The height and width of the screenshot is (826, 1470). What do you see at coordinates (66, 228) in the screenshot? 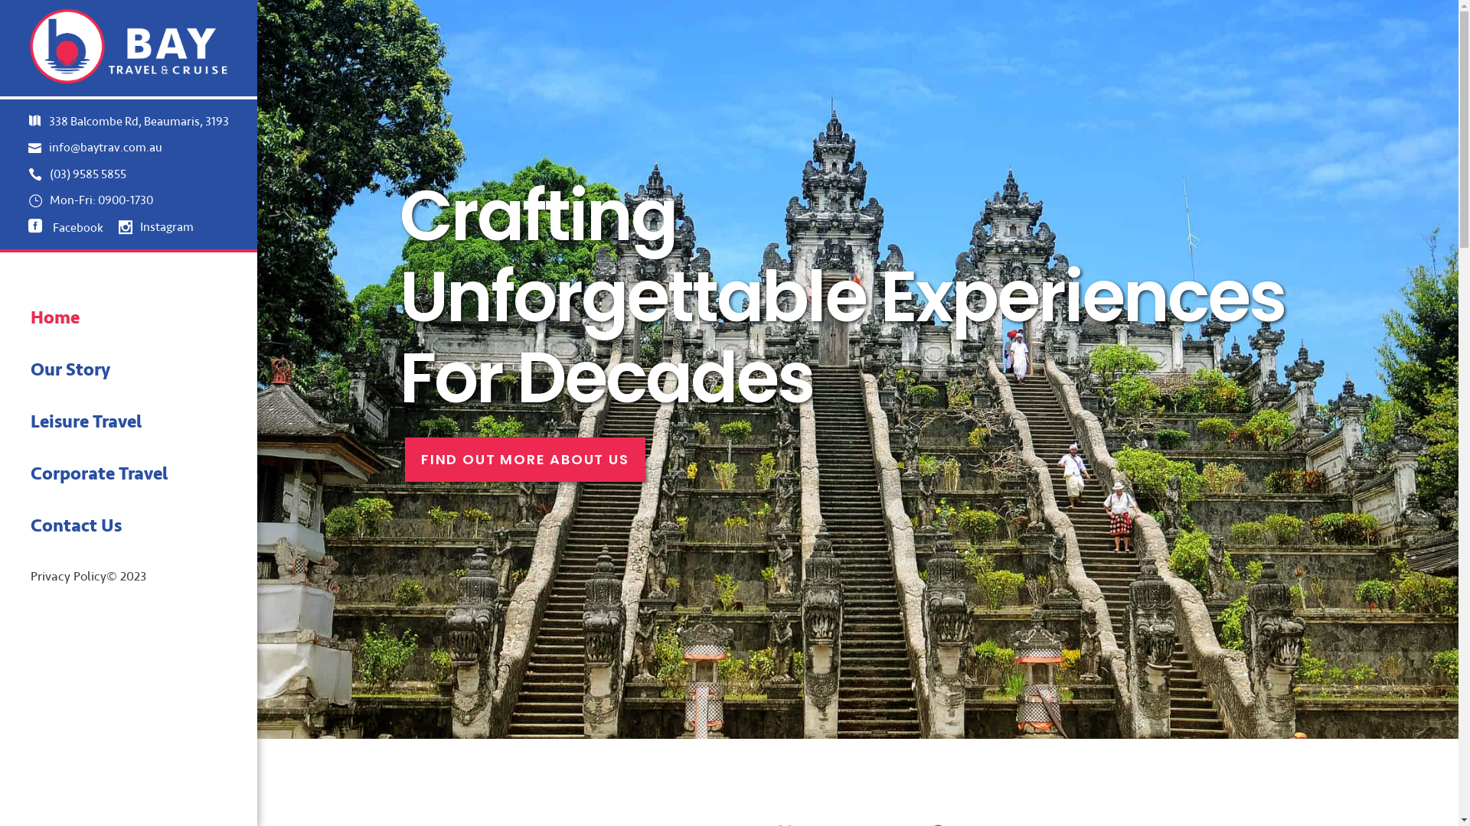
I see `Facebook` at bounding box center [66, 228].